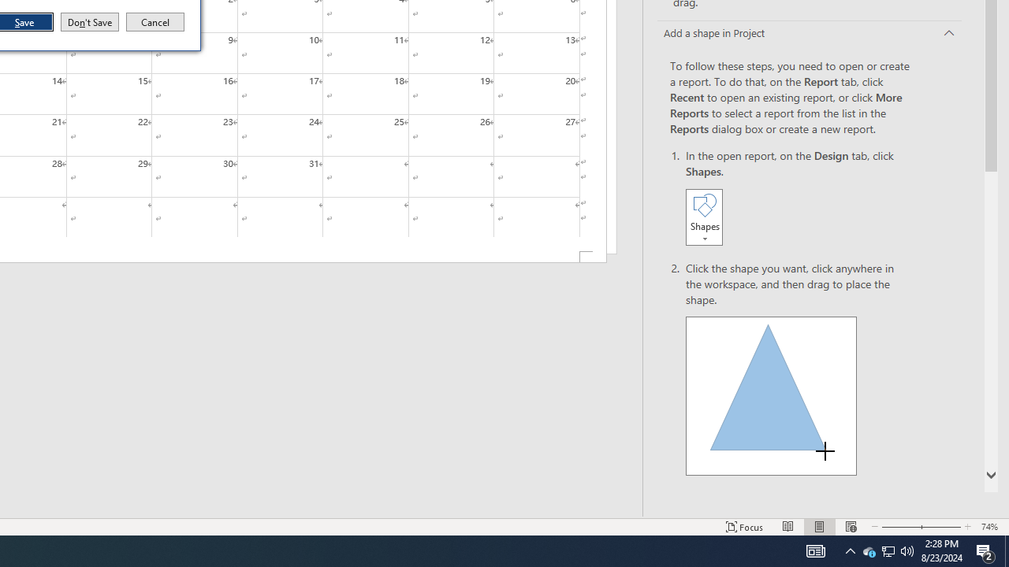 Image resolution: width=1009 pixels, height=567 pixels. What do you see at coordinates (788, 526) in the screenshot?
I see `Read Mode` at bounding box center [788, 526].